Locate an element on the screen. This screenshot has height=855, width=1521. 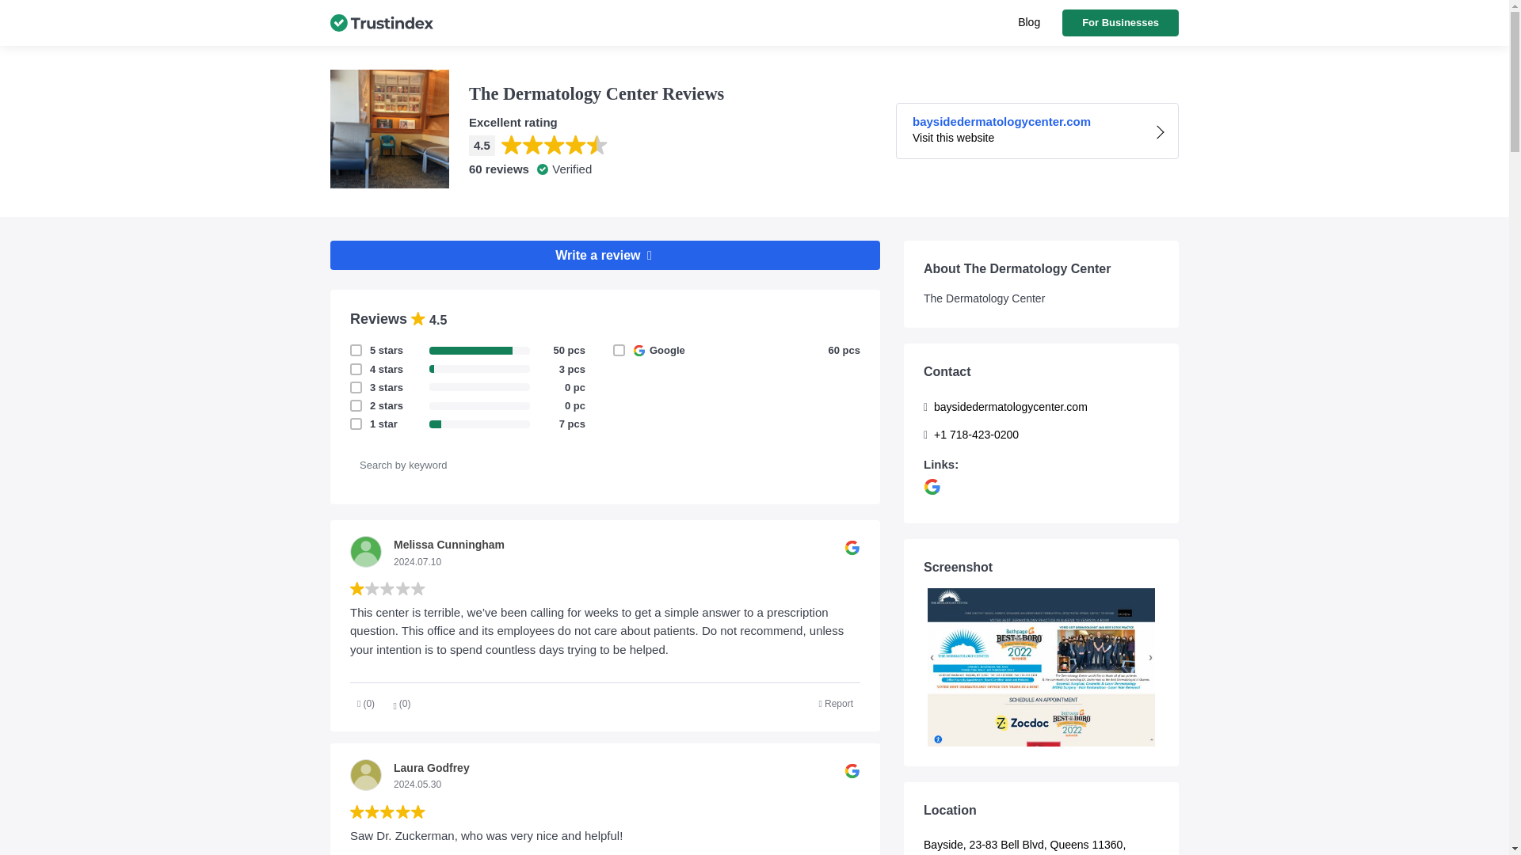
4 is located at coordinates (370, 369).